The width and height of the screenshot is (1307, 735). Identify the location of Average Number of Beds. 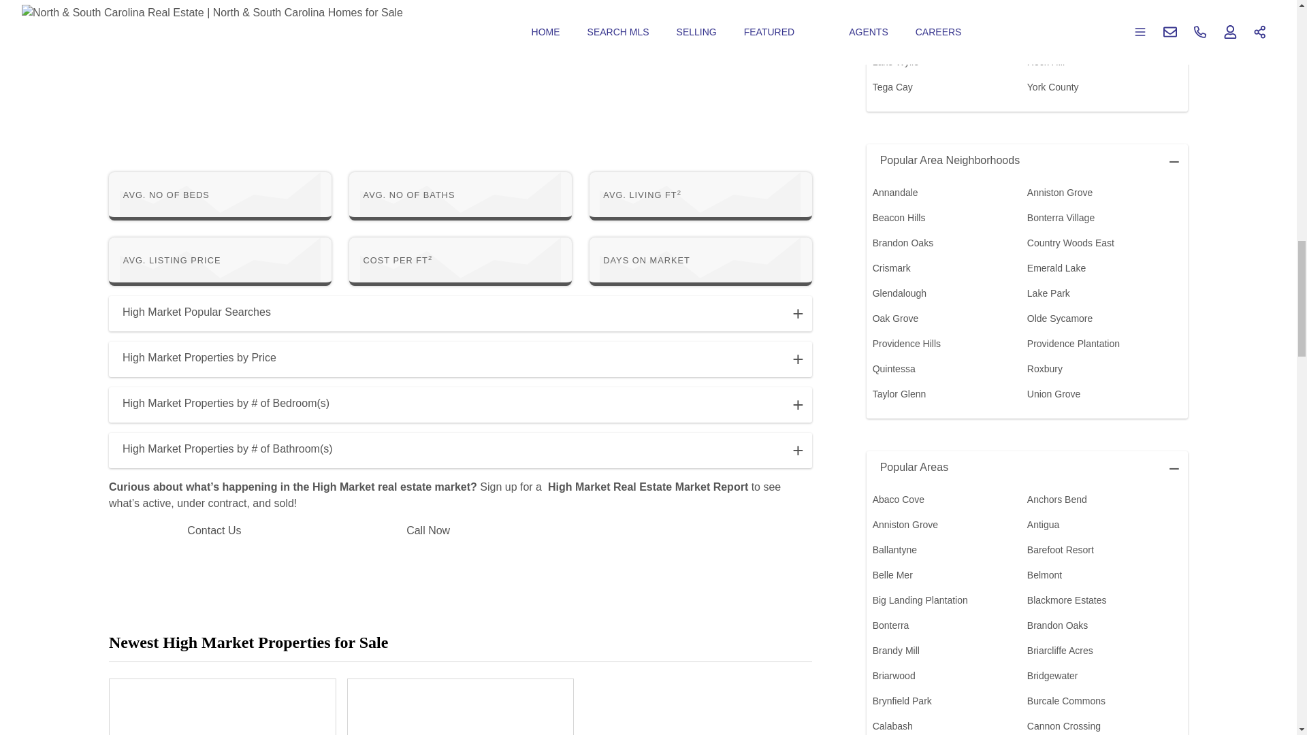
(166, 195).